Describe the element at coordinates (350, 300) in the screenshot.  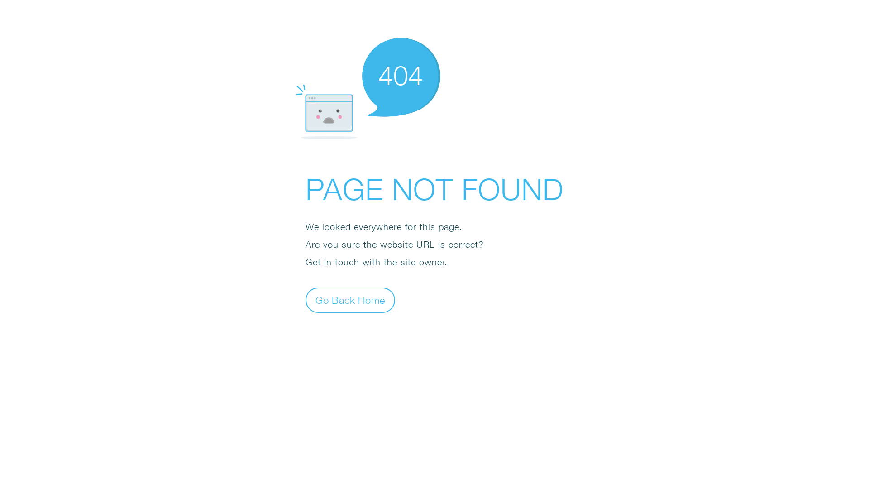
I see `Go Back Home` at that location.